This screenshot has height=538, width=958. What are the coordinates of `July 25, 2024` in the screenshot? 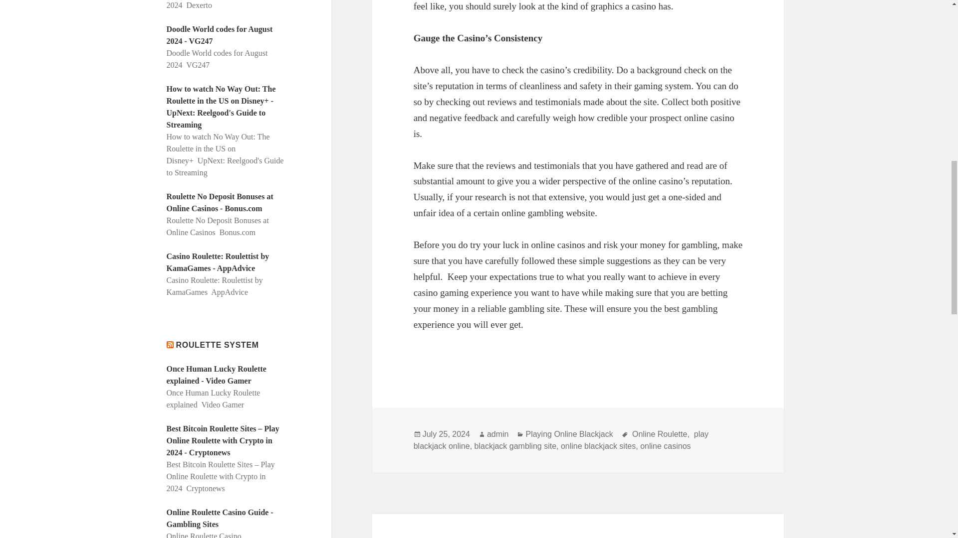 It's located at (446, 434).